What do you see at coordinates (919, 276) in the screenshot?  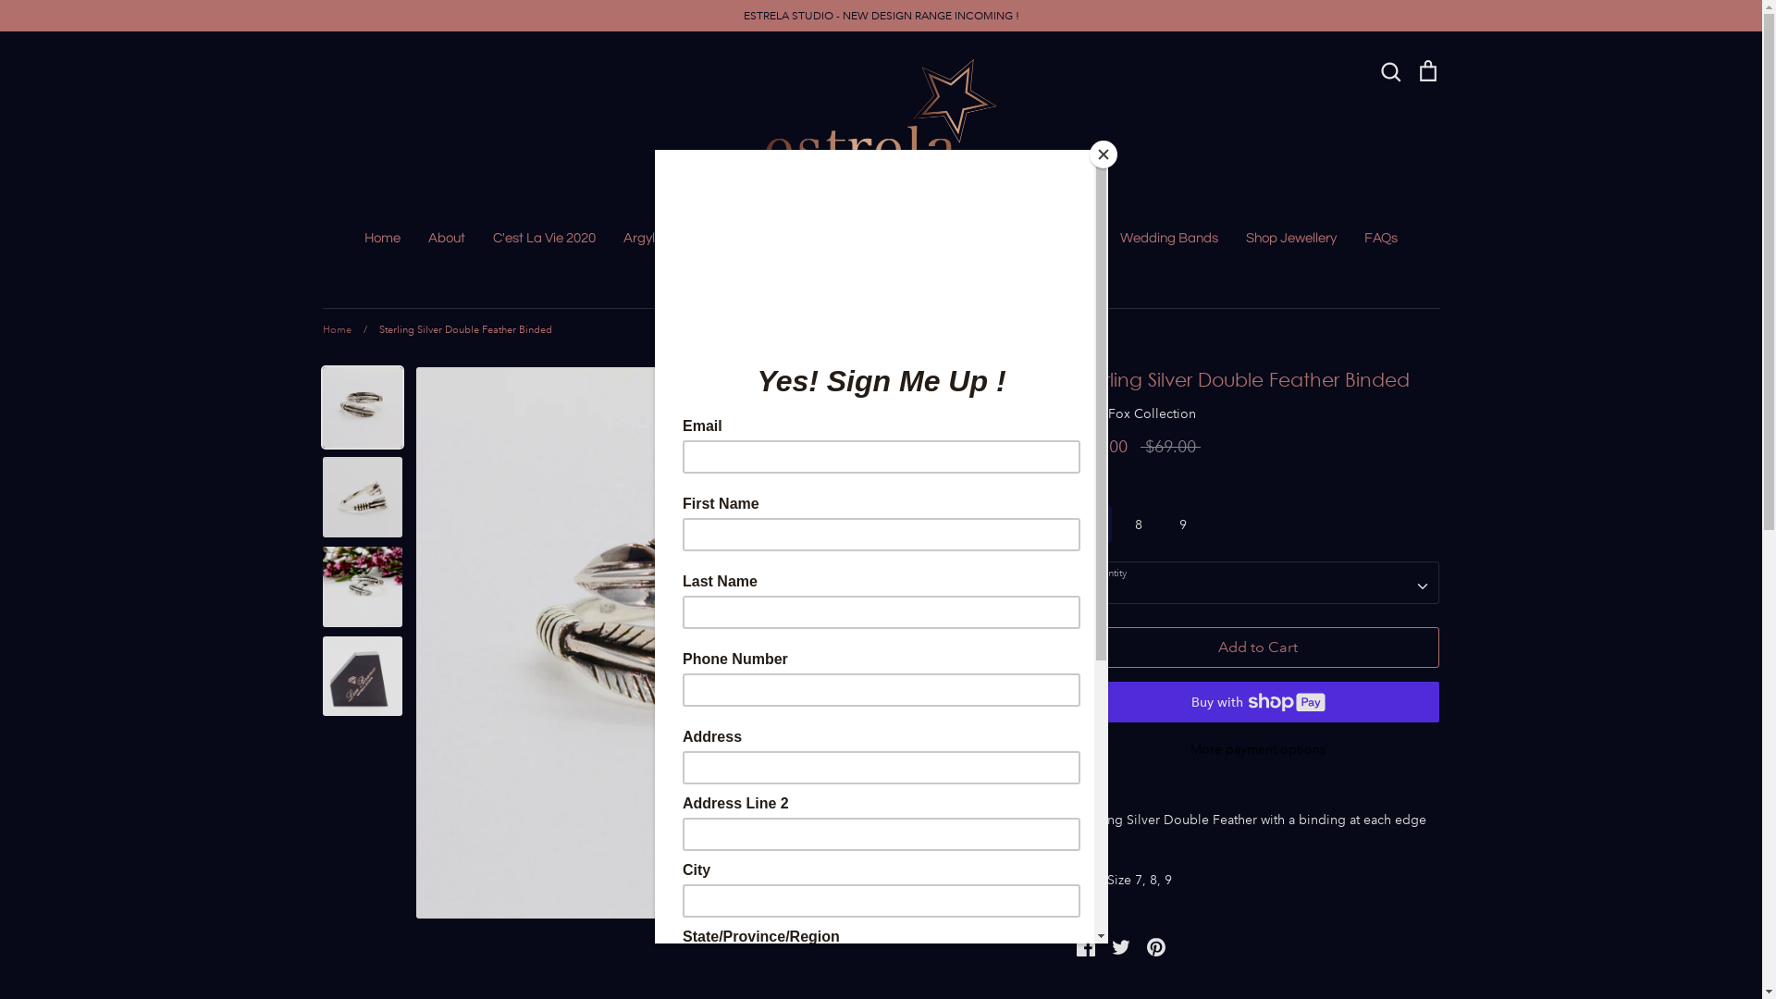 I see `Gemstones` at bounding box center [919, 276].